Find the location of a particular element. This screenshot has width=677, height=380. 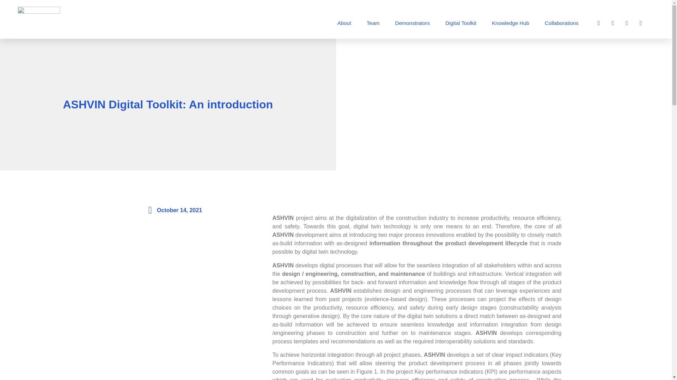

Digital Toolkit is located at coordinates (461, 23).